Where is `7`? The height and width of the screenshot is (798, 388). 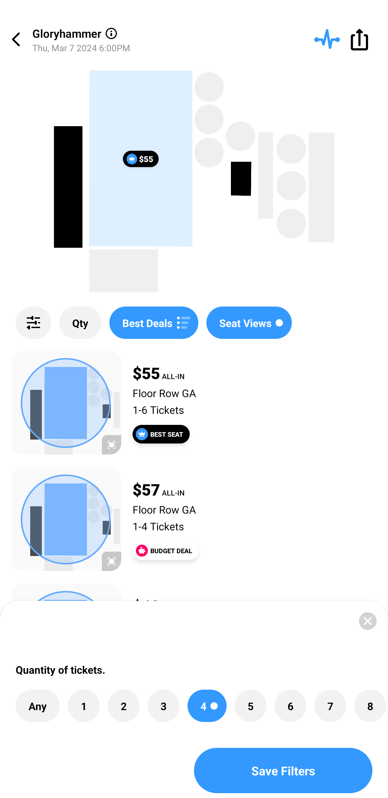
7 is located at coordinates (330, 706).